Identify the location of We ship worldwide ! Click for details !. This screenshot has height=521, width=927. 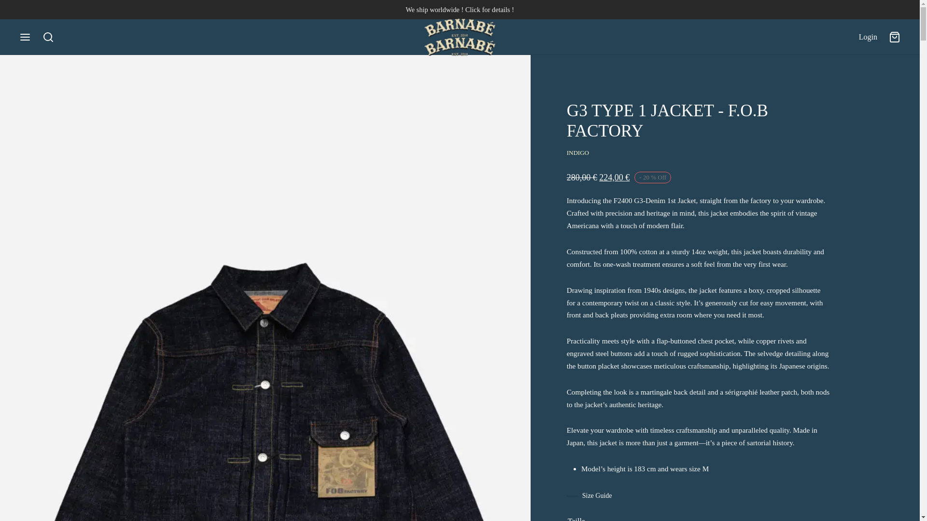
(460, 10).